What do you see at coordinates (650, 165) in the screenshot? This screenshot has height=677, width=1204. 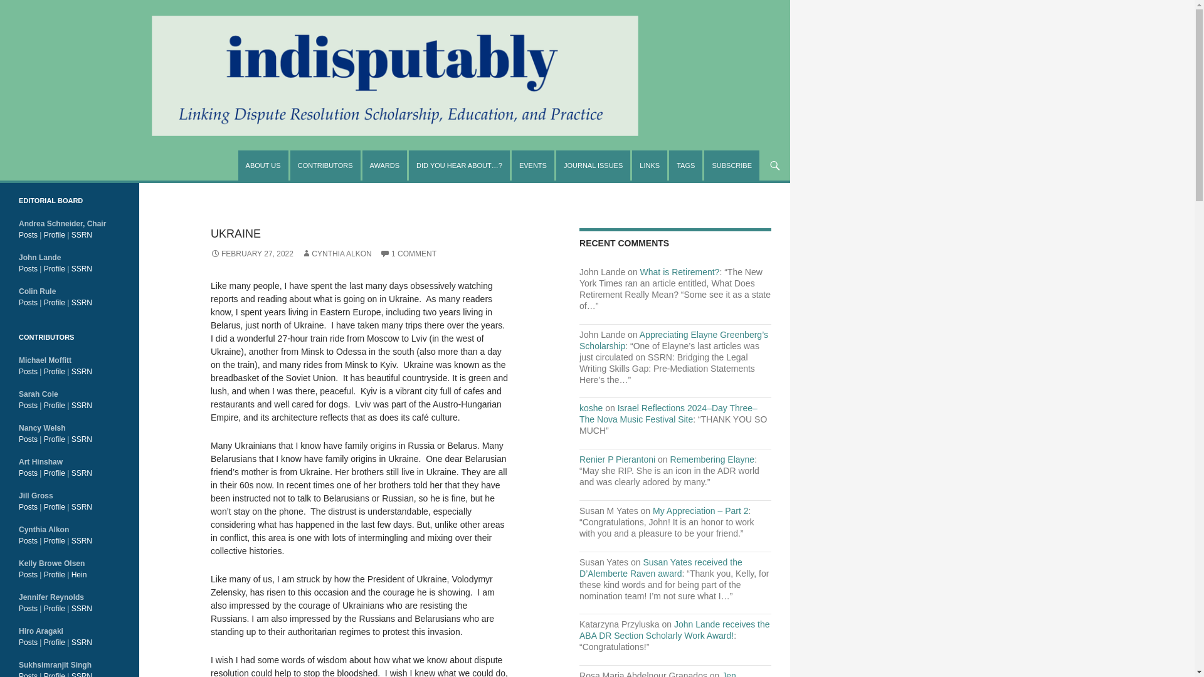 I see `LINKS` at bounding box center [650, 165].